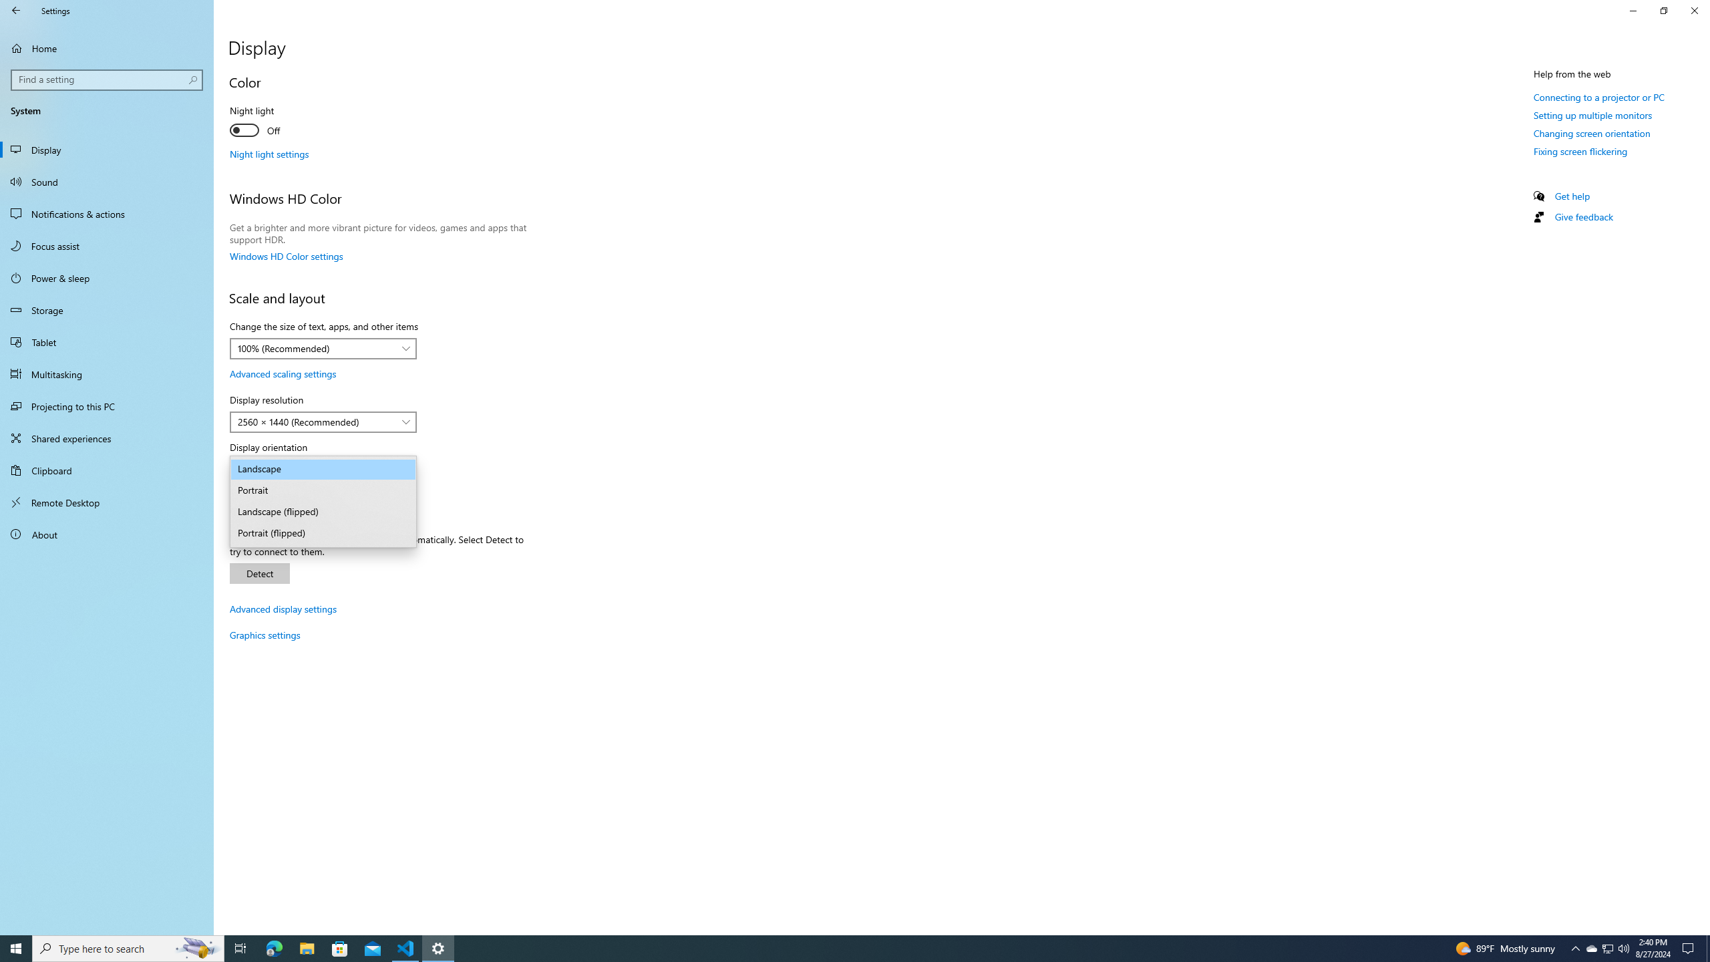 The width and height of the screenshot is (1710, 962). Describe the element at coordinates (323, 490) in the screenshot. I see `Portrait` at that location.